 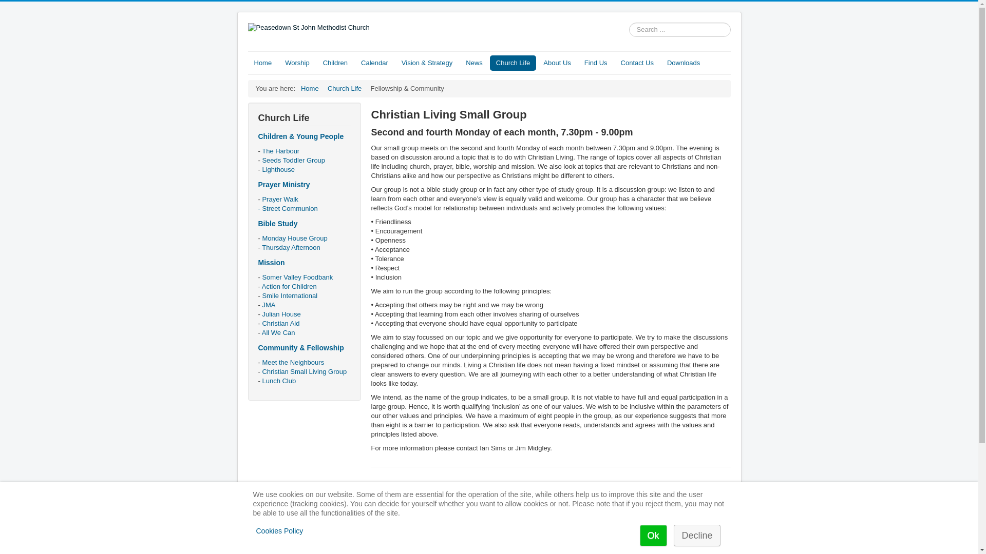 What do you see at coordinates (683, 63) in the screenshot?
I see `Downloads` at bounding box center [683, 63].